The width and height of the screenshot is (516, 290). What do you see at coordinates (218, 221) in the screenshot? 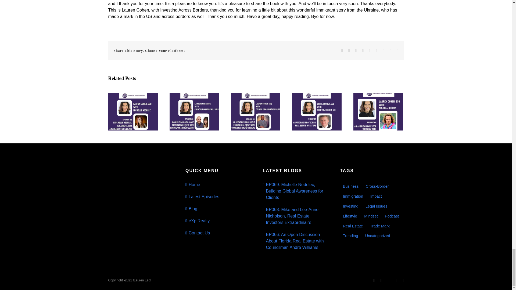
I see `eXp Realty` at bounding box center [218, 221].